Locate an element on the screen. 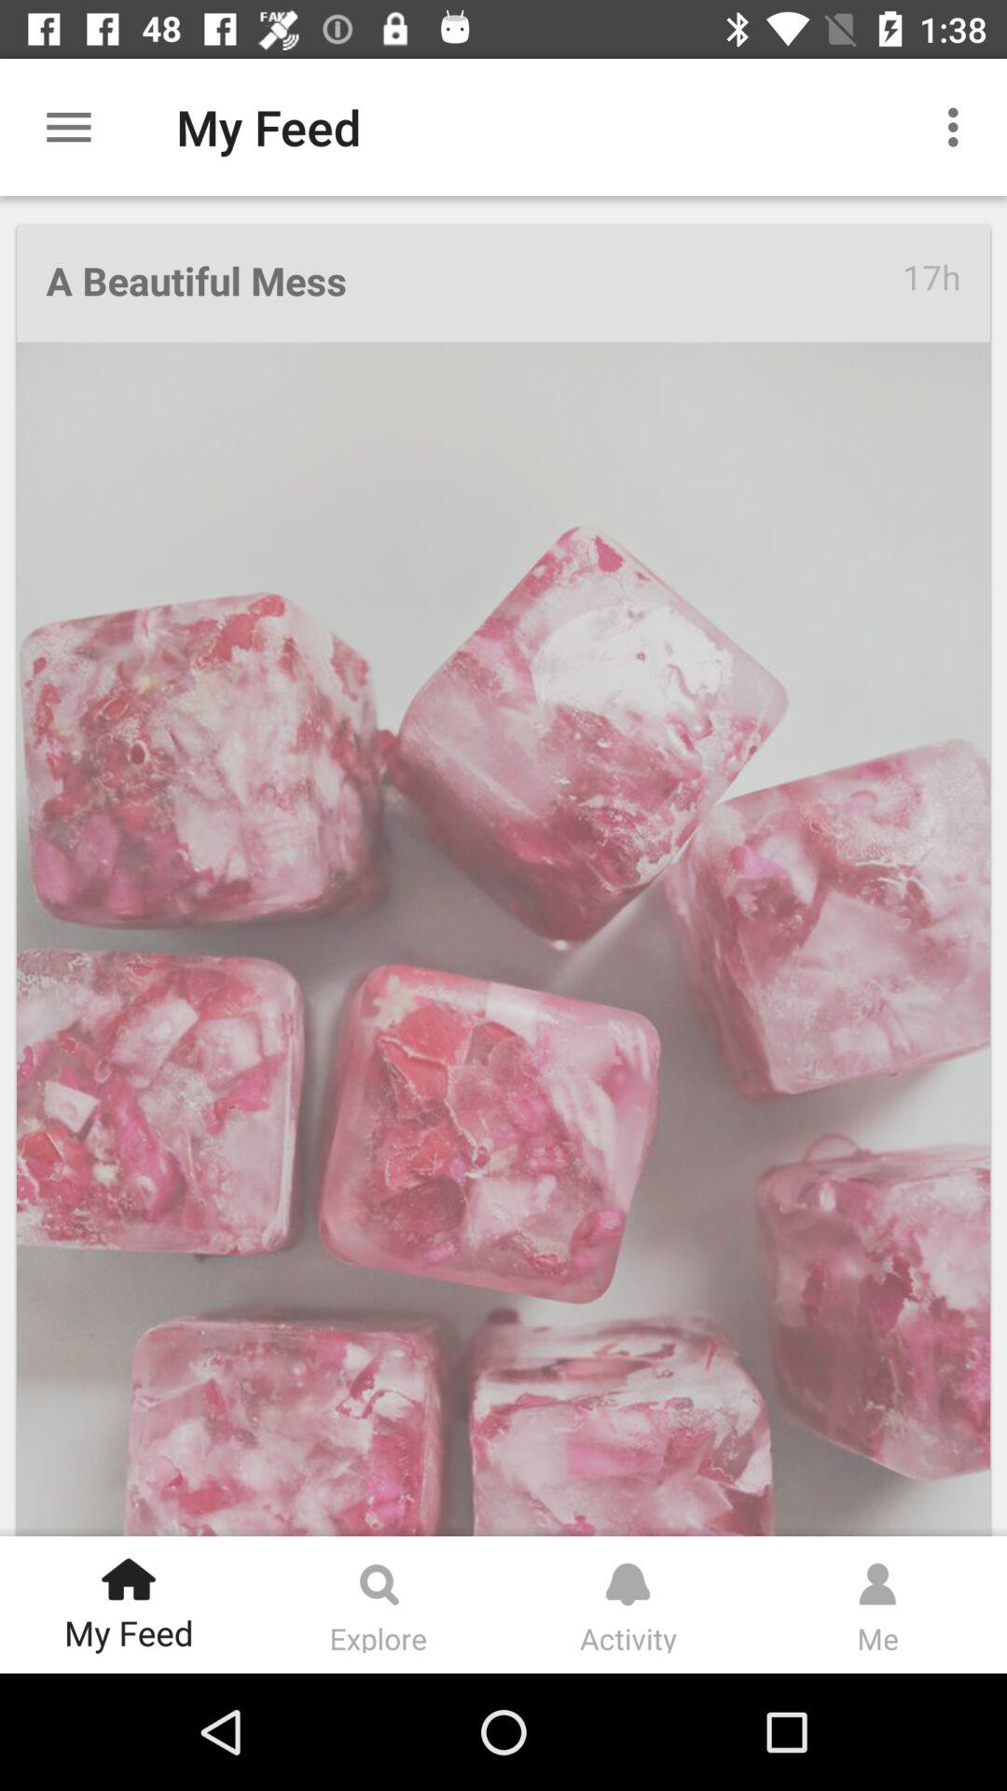 The height and width of the screenshot is (1791, 1007). press a beautiful mess icon is located at coordinates (474, 284).